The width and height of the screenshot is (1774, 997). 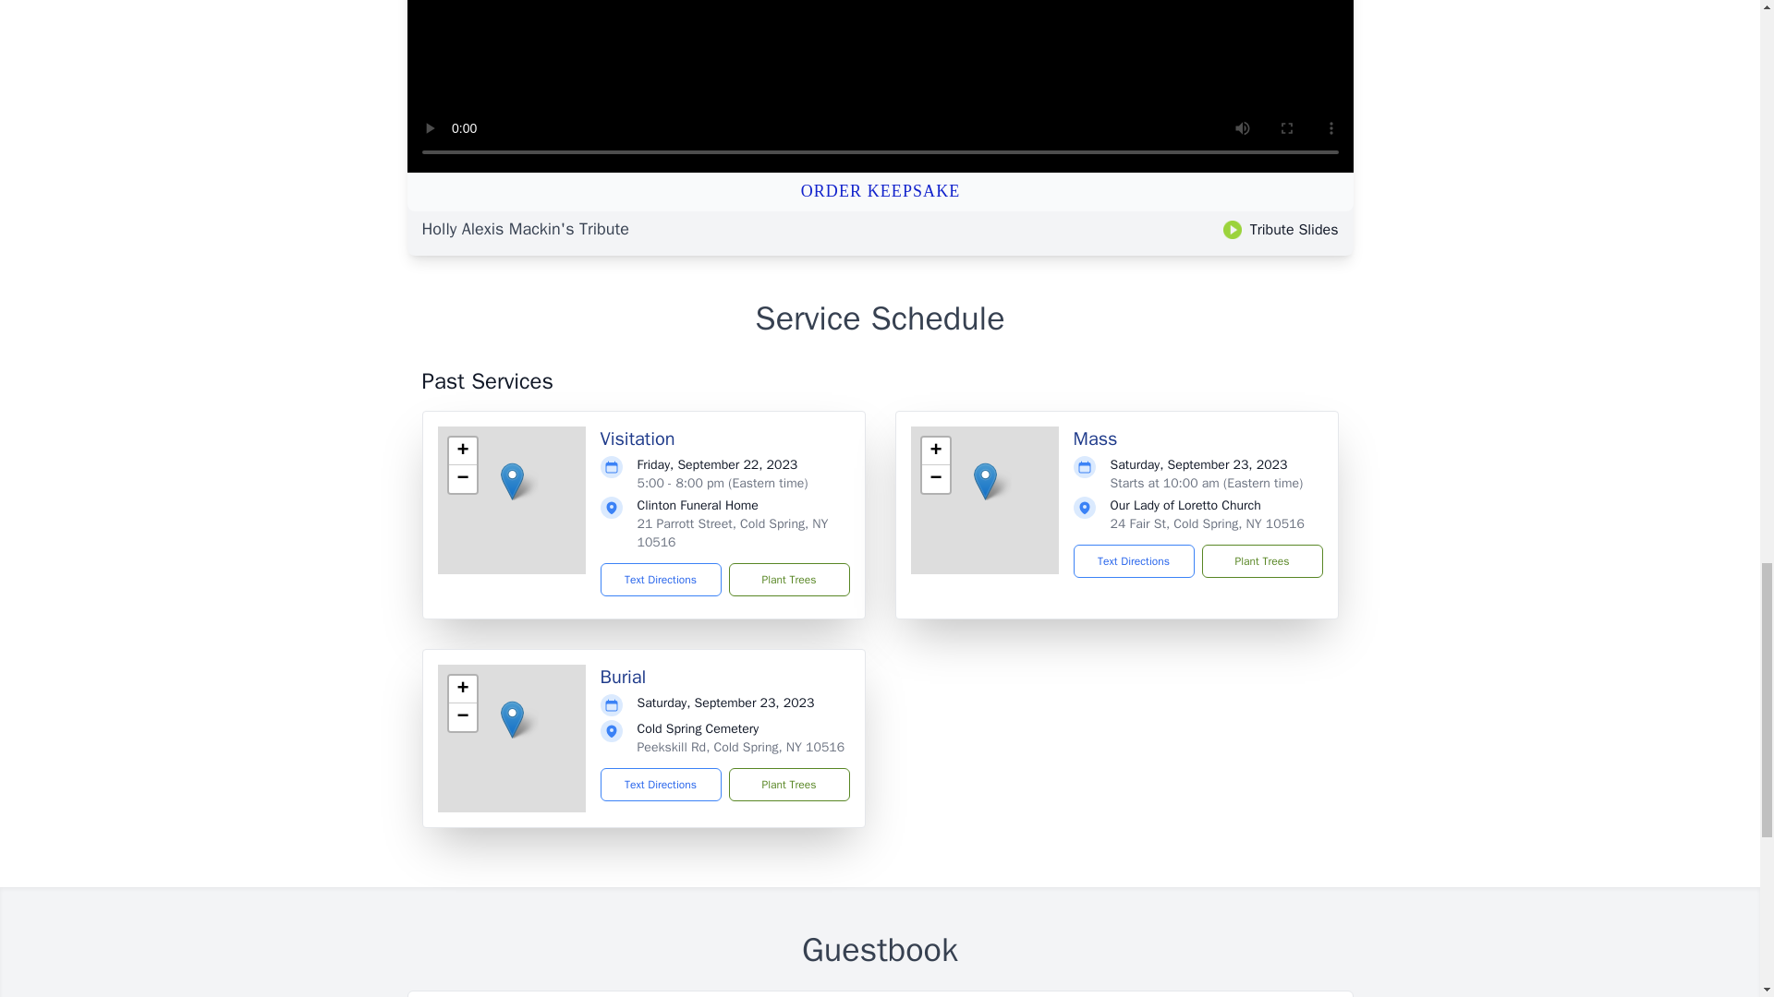 What do you see at coordinates (732, 534) in the screenshot?
I see `21 Parrott Street, Cold Spring, NY 10516` at bounding box center [732, 534].